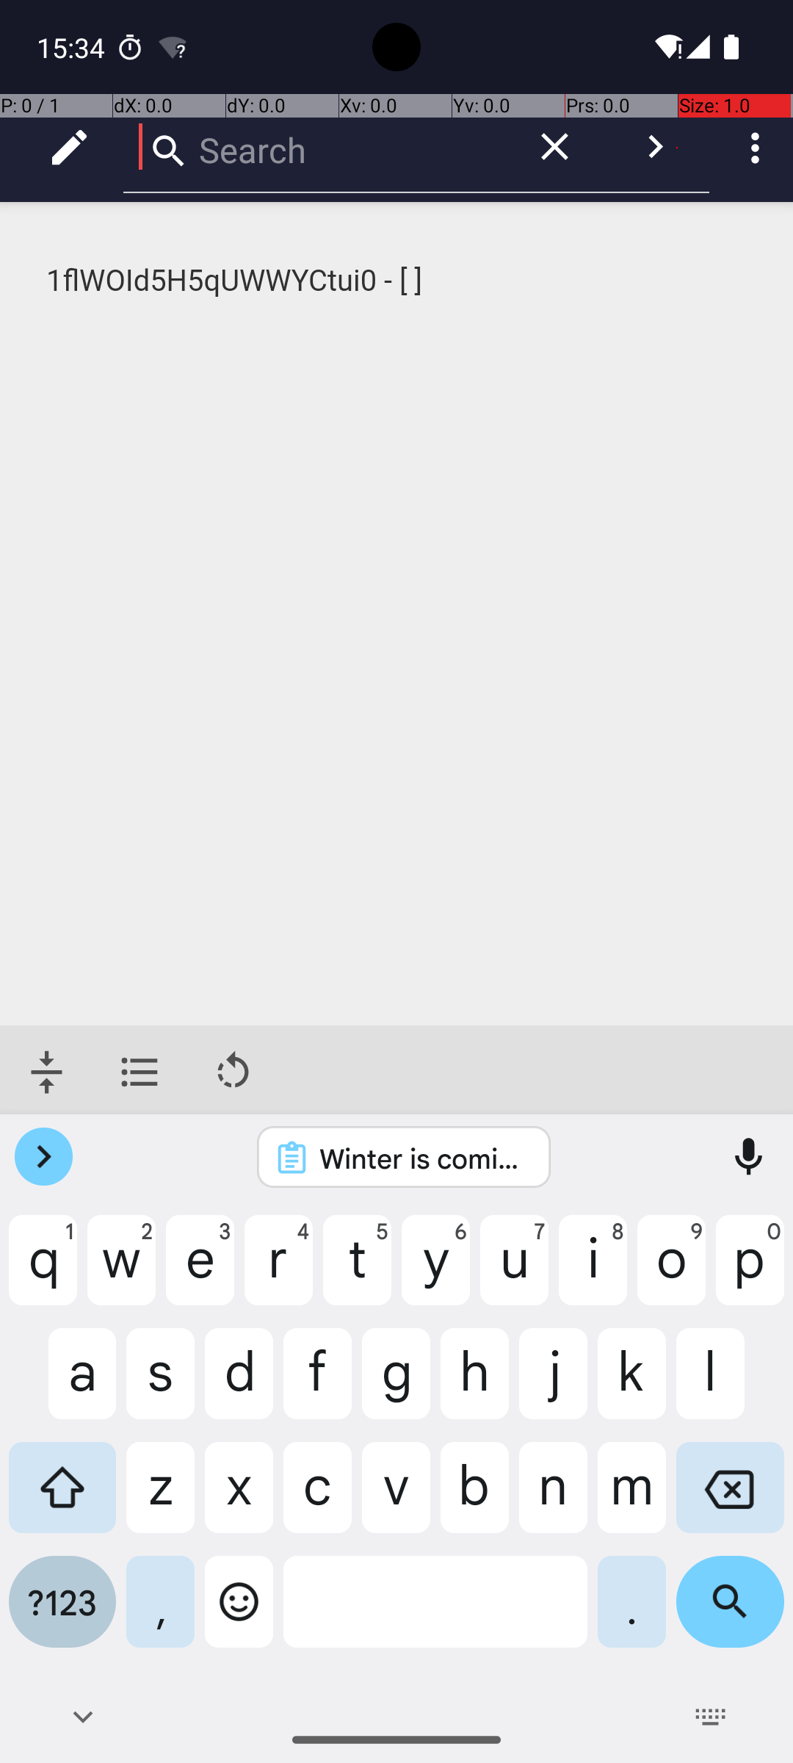 This screenshot has width=793, height=1763. What do you see at coordinates (655, 147) in the screenshot?
I see `Submit query` at bounding box center [655, 147].